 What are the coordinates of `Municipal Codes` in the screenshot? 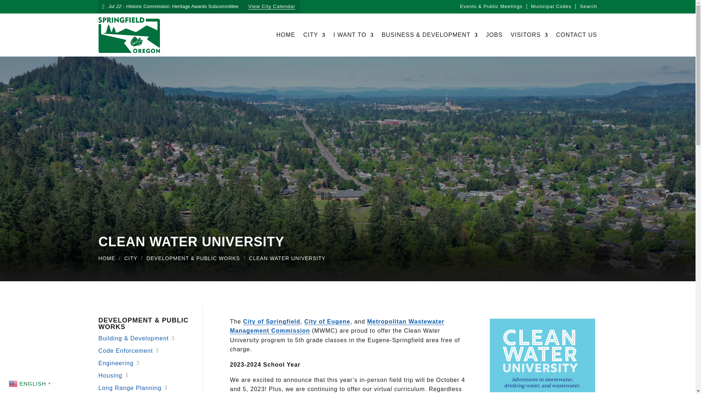 It's located at (551, 6).